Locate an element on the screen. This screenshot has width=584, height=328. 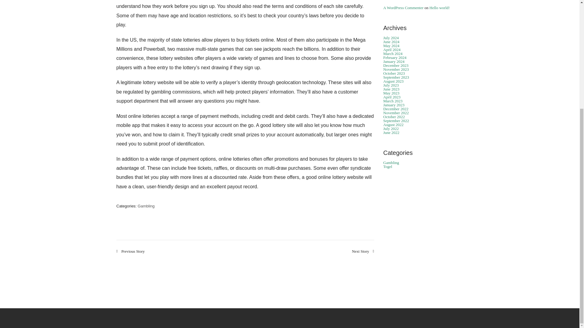
April 2023 is located at coordinates (392, 97).